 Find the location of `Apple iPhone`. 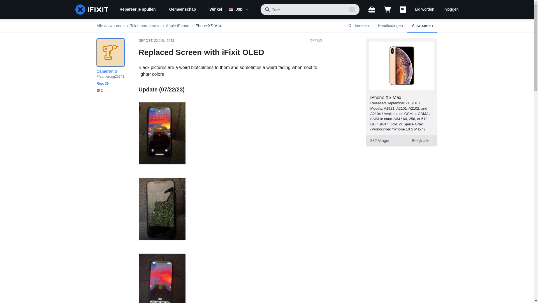

Apple iPhone is located at coordinates (177, 26).